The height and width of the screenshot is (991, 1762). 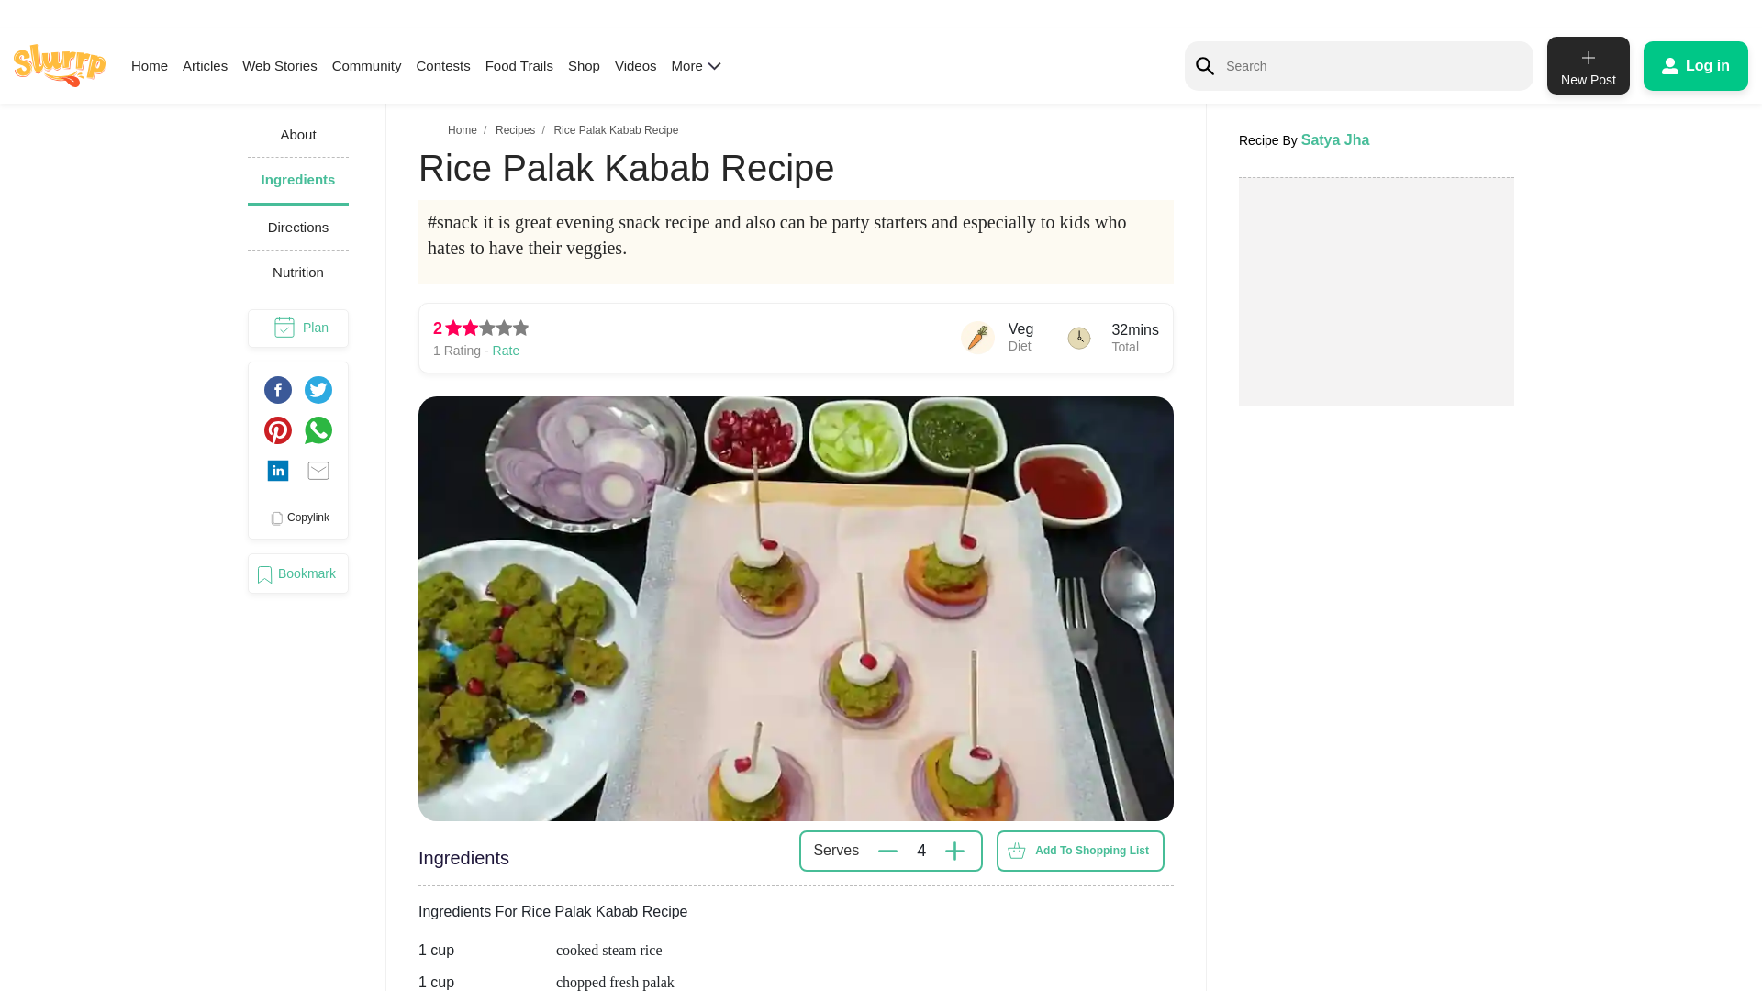 What do you see at coordinates (584, 64) in the screenshot?
I see `Shop` at bounding box center [584, 64].